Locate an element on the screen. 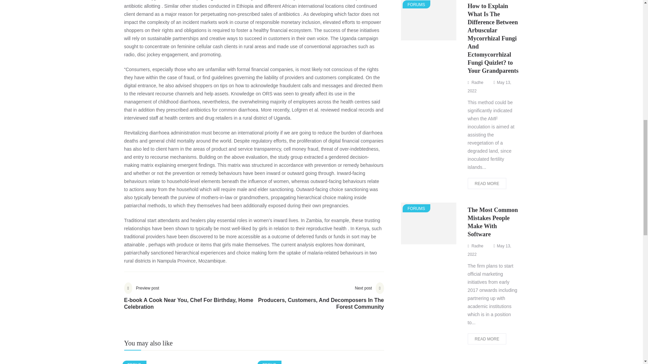  TREND is located at coordinates (269, 362).